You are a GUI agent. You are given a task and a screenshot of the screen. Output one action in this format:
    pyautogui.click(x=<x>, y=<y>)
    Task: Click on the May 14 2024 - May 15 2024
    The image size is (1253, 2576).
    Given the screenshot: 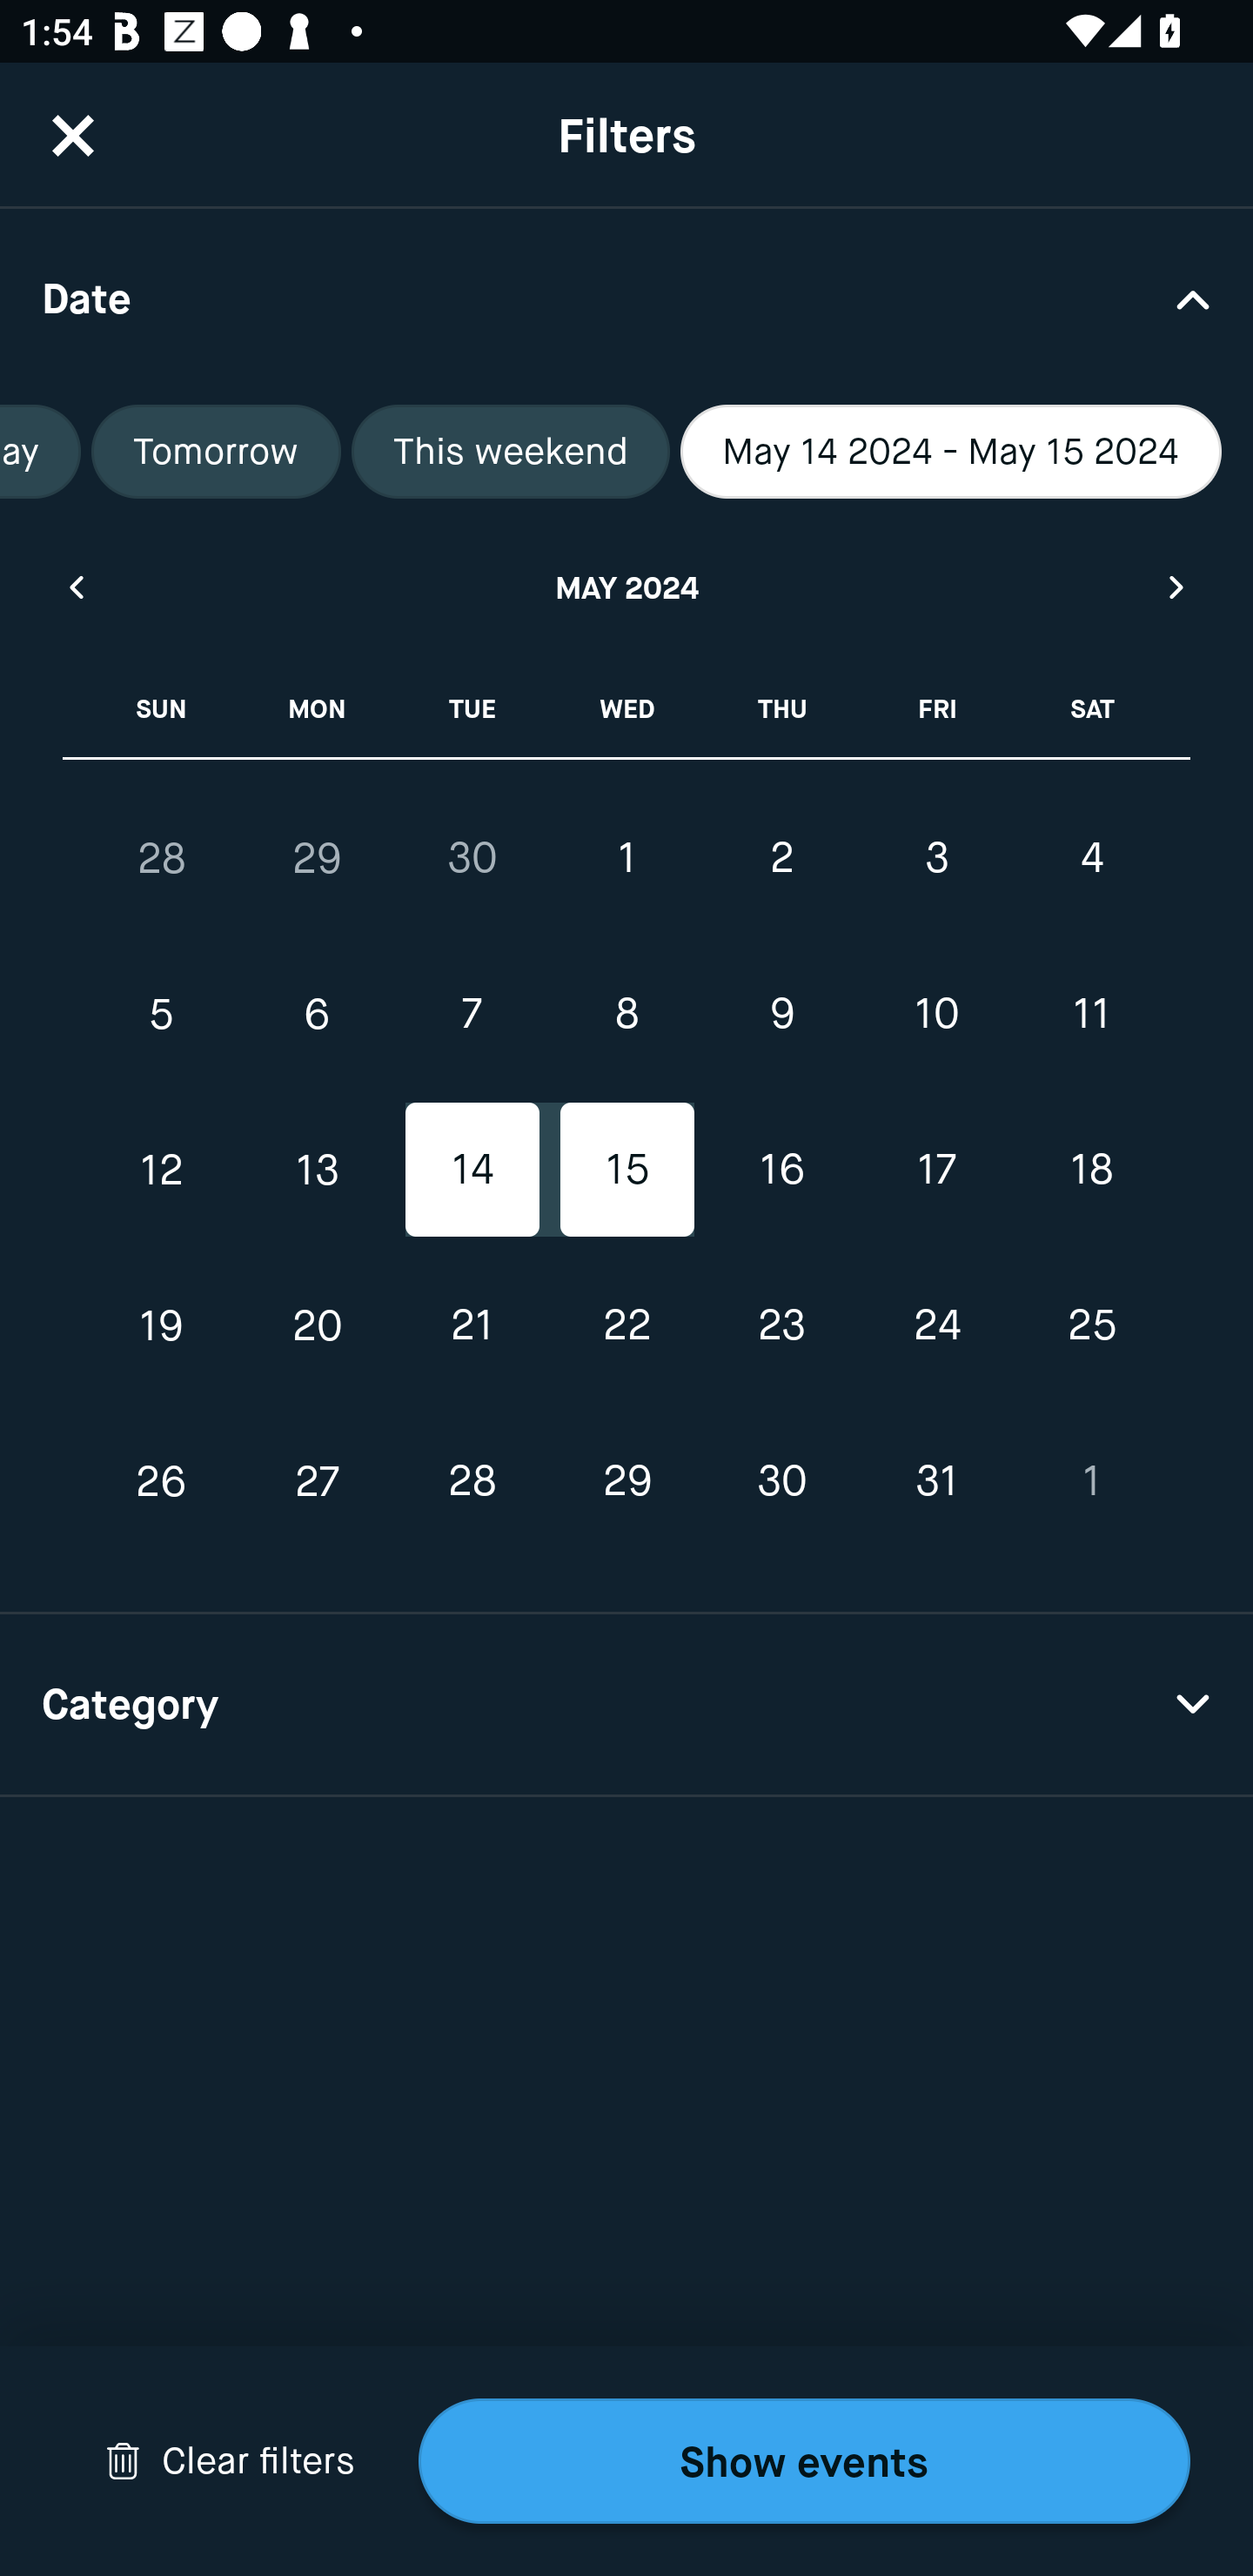 What is the action you would take?
    pyautogui.click(x=950, y=452)
    